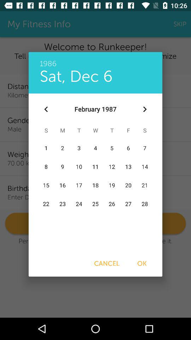 Image resolution: width=191 pixels, height=340 pixels. Describe the element at coordinates (107, 263) in the screenshot. I see `launch icon next to the ok icon` at that location.